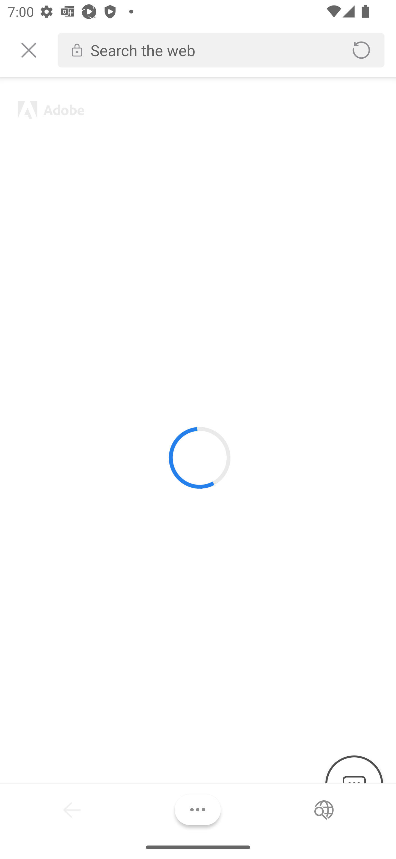  Describe the element at coordinates (29, 50) in the screenshot. I see `Close` at that location.